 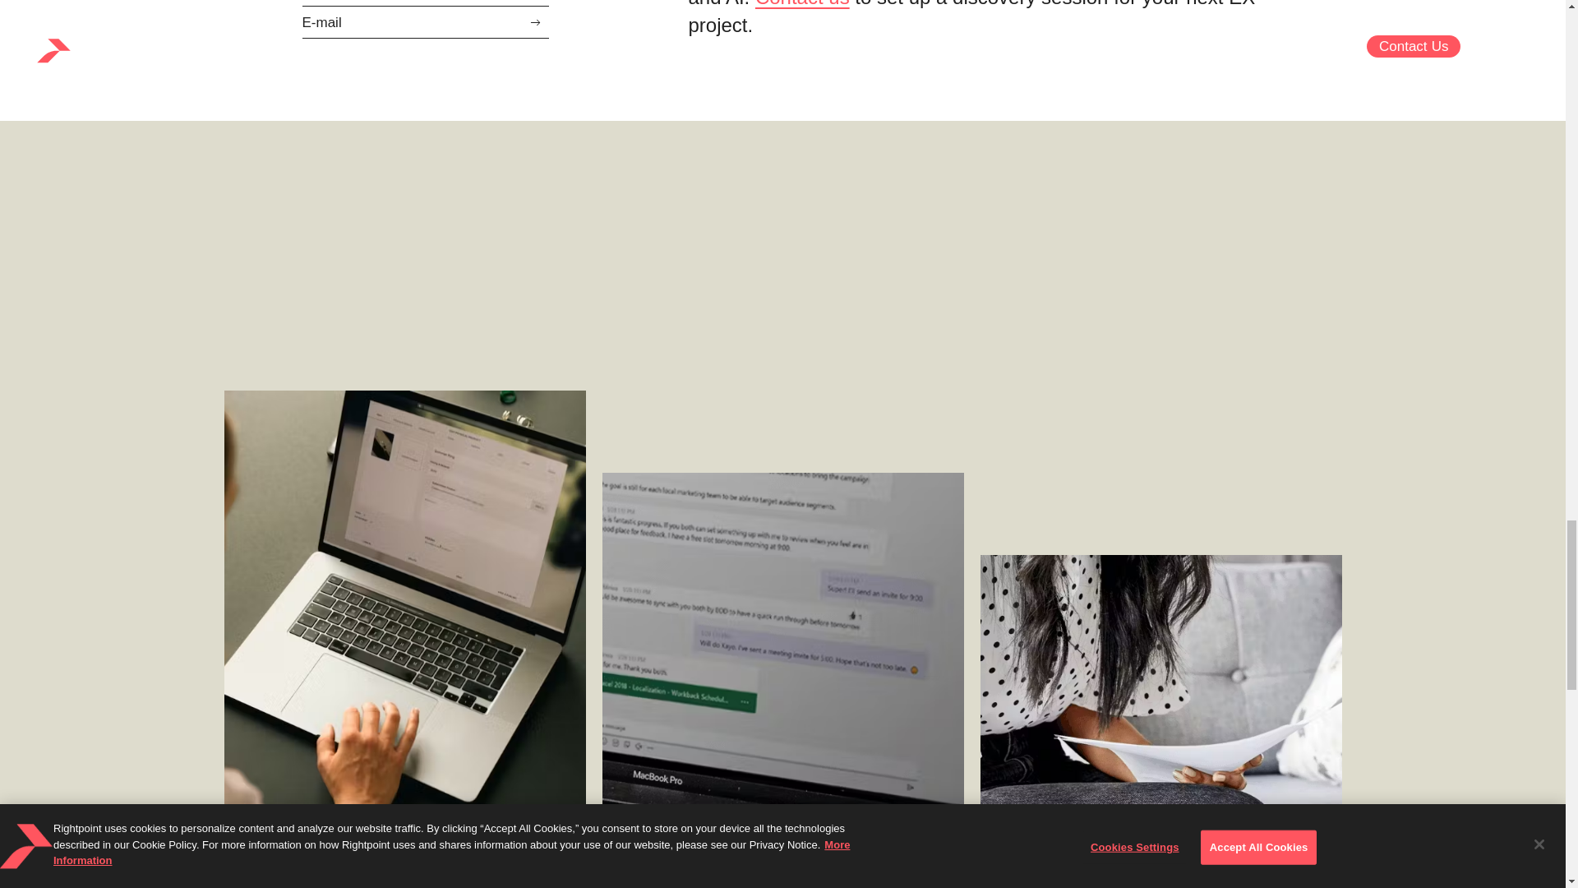 What do you see at coordinates (802, 3) in the screenshot?
I see `Contact us` at bounding box center [802, 3].